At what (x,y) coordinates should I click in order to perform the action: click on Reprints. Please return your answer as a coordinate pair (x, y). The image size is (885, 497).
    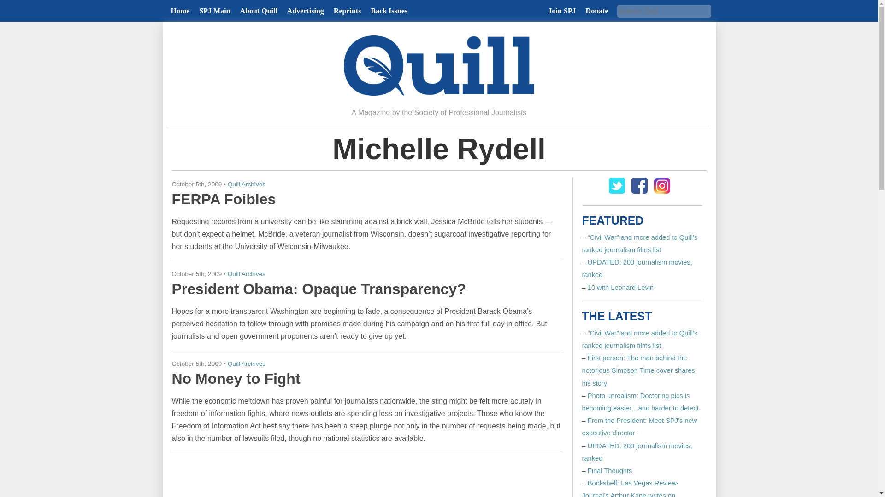
    Looking at the image, I should click on (347, 11).